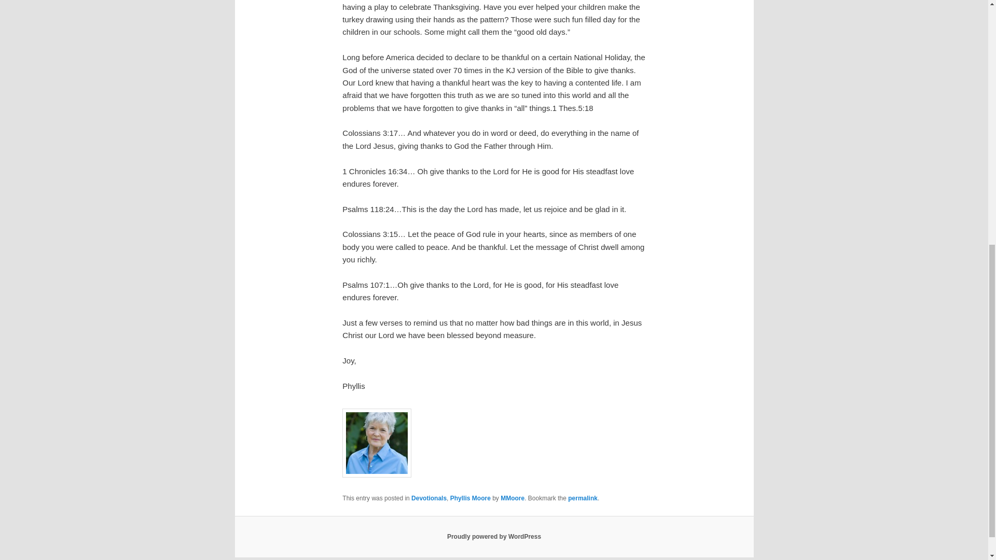  I want to click on Proudly powered by WordPress, so click(494, 537).